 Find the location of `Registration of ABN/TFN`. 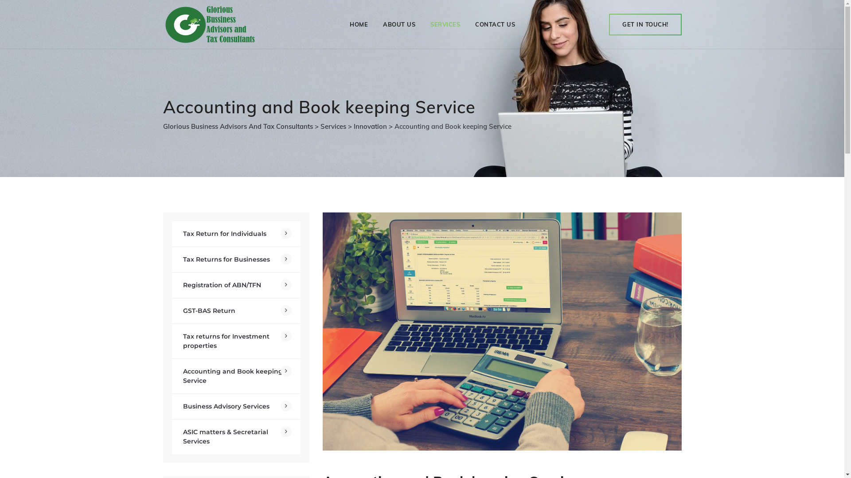

Registration of ABN/TFN is located at coordinates (236, 285).